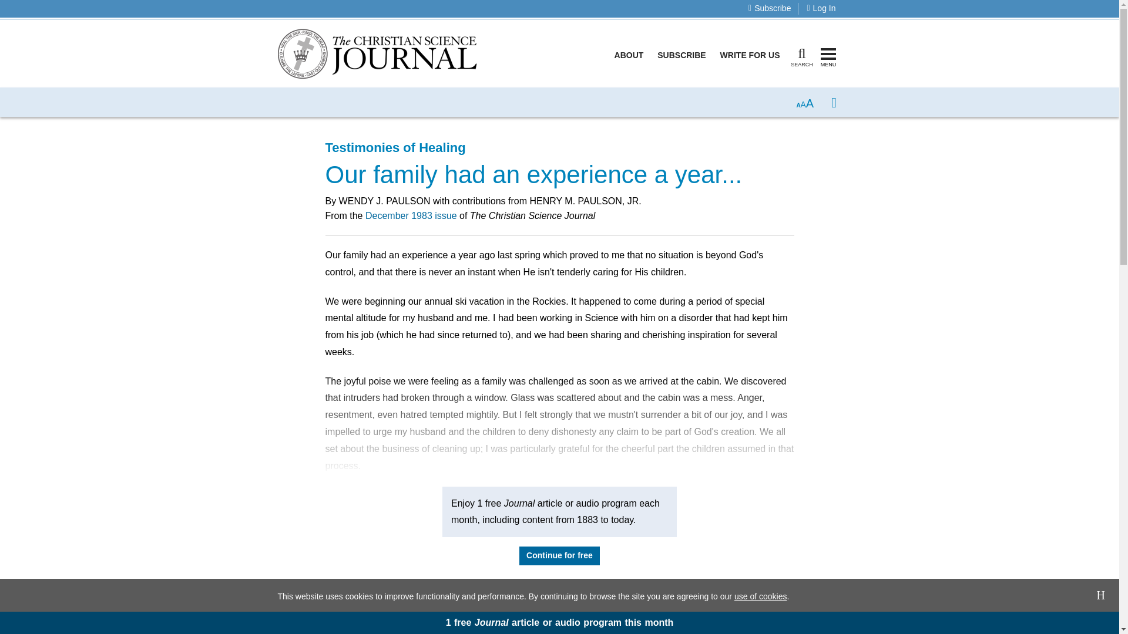  Describe the element at coordinates (681, 55) in the screenshot. I see `Footnote link Subscribe` at that location.